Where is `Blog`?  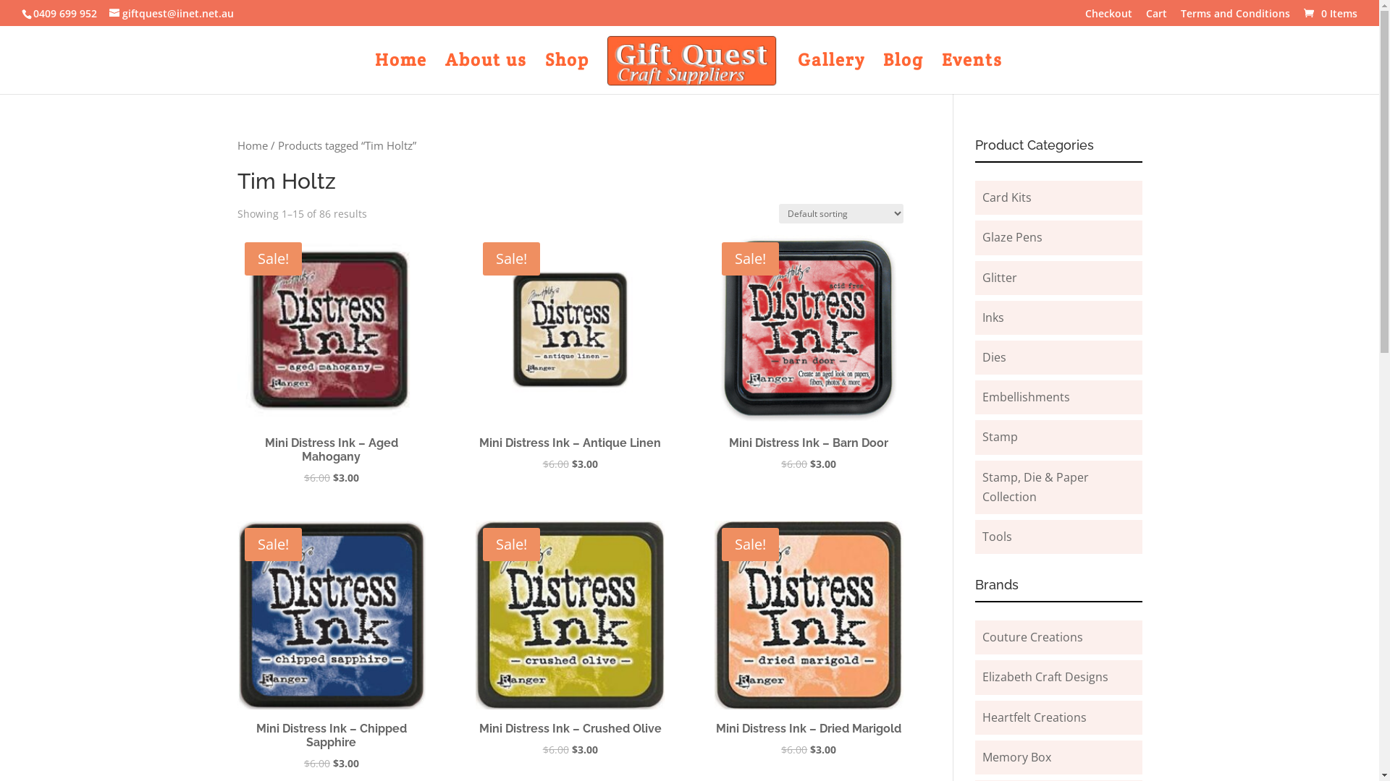 Blog is located at coordinates (903, 74).